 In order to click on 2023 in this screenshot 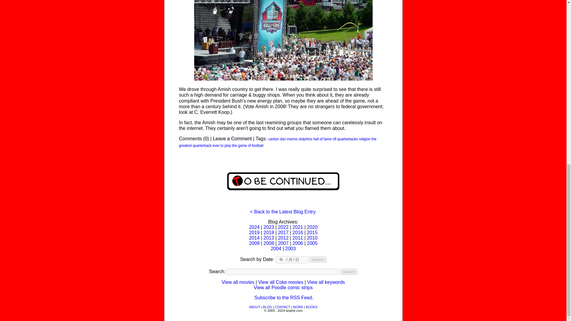, I will do `click(269, 227)`.